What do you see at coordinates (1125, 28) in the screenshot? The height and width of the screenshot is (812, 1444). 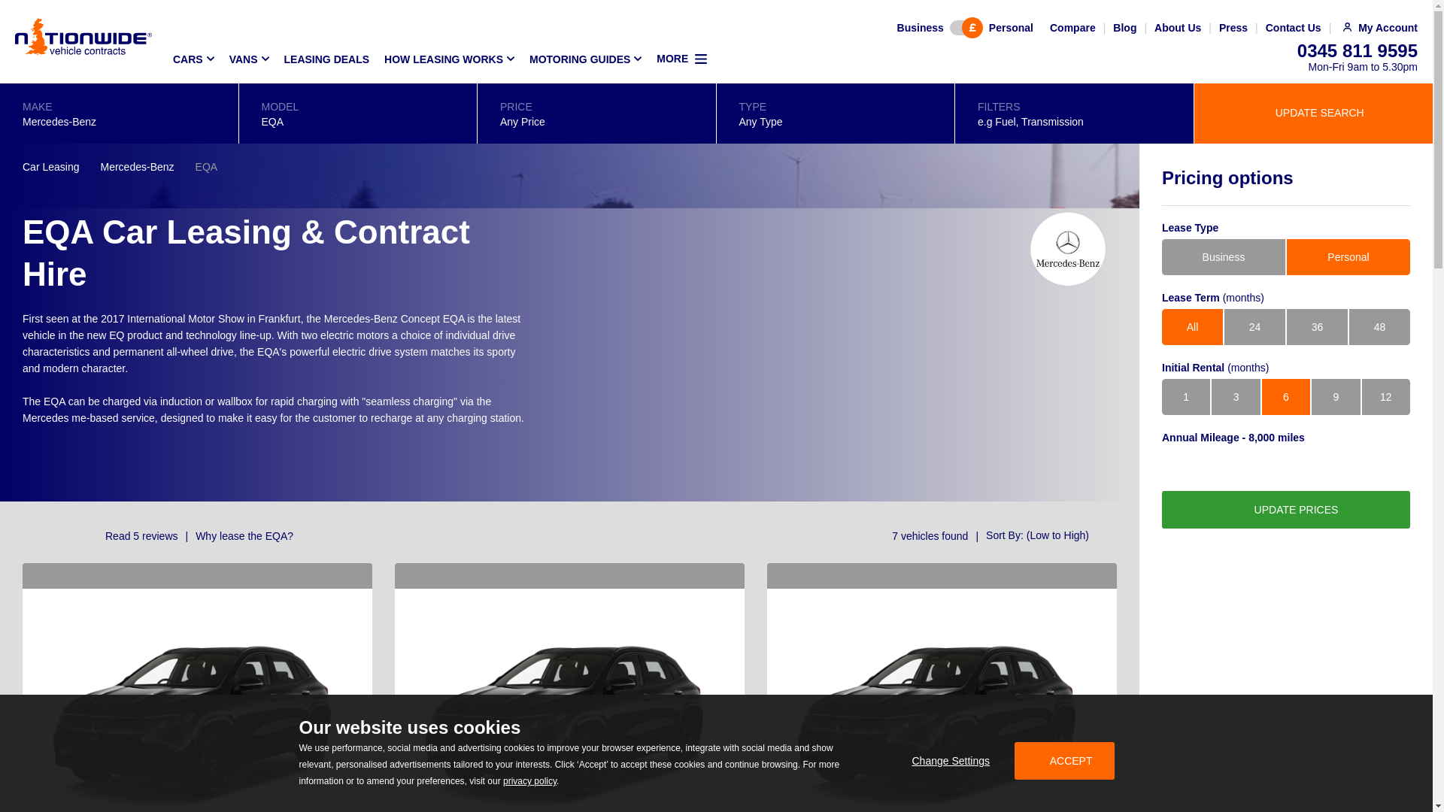 I see `Blog` at bounding box center [1125, 28].